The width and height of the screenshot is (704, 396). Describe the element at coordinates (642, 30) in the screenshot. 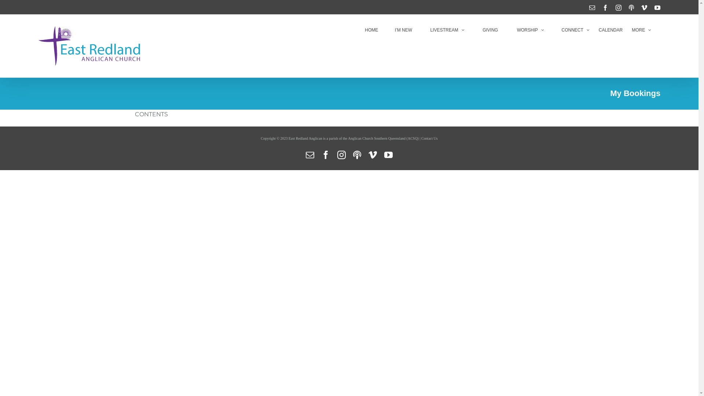

I see `MORE` at that location.